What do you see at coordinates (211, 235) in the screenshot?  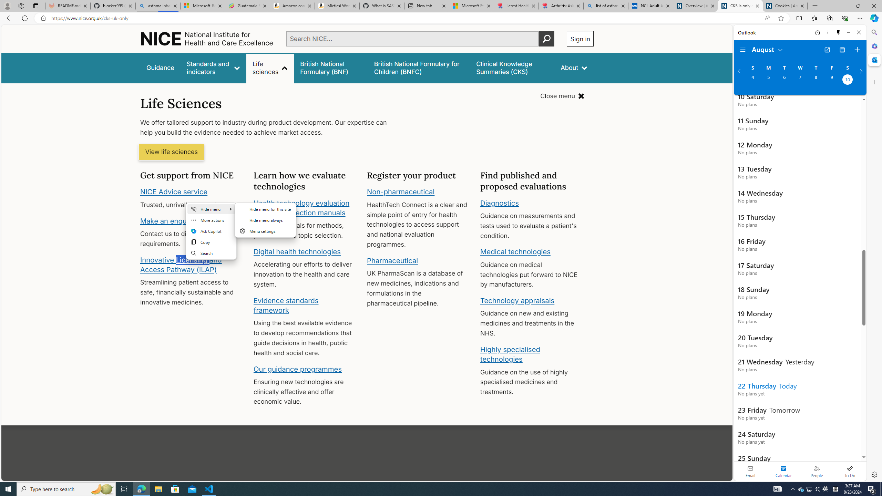 I see `Mini menu on text selection` at bounding box center [211, 235].